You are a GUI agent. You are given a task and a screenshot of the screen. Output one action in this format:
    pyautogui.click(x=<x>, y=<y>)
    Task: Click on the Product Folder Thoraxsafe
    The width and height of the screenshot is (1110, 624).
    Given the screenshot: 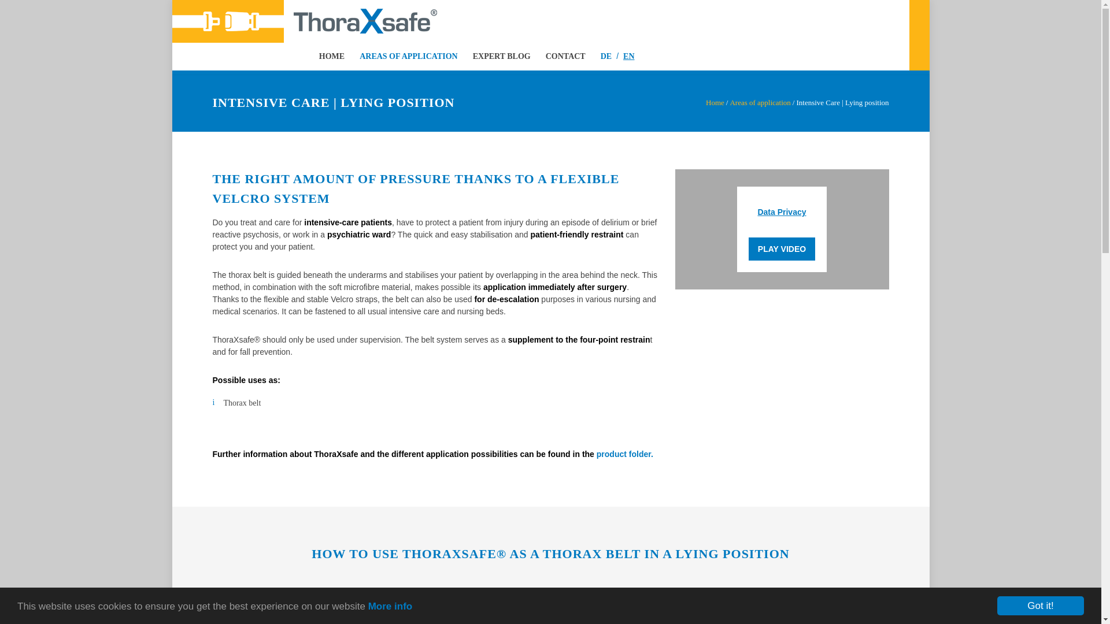 What is the action you would take?
    pyautogui.click(x=625, y=454)
    